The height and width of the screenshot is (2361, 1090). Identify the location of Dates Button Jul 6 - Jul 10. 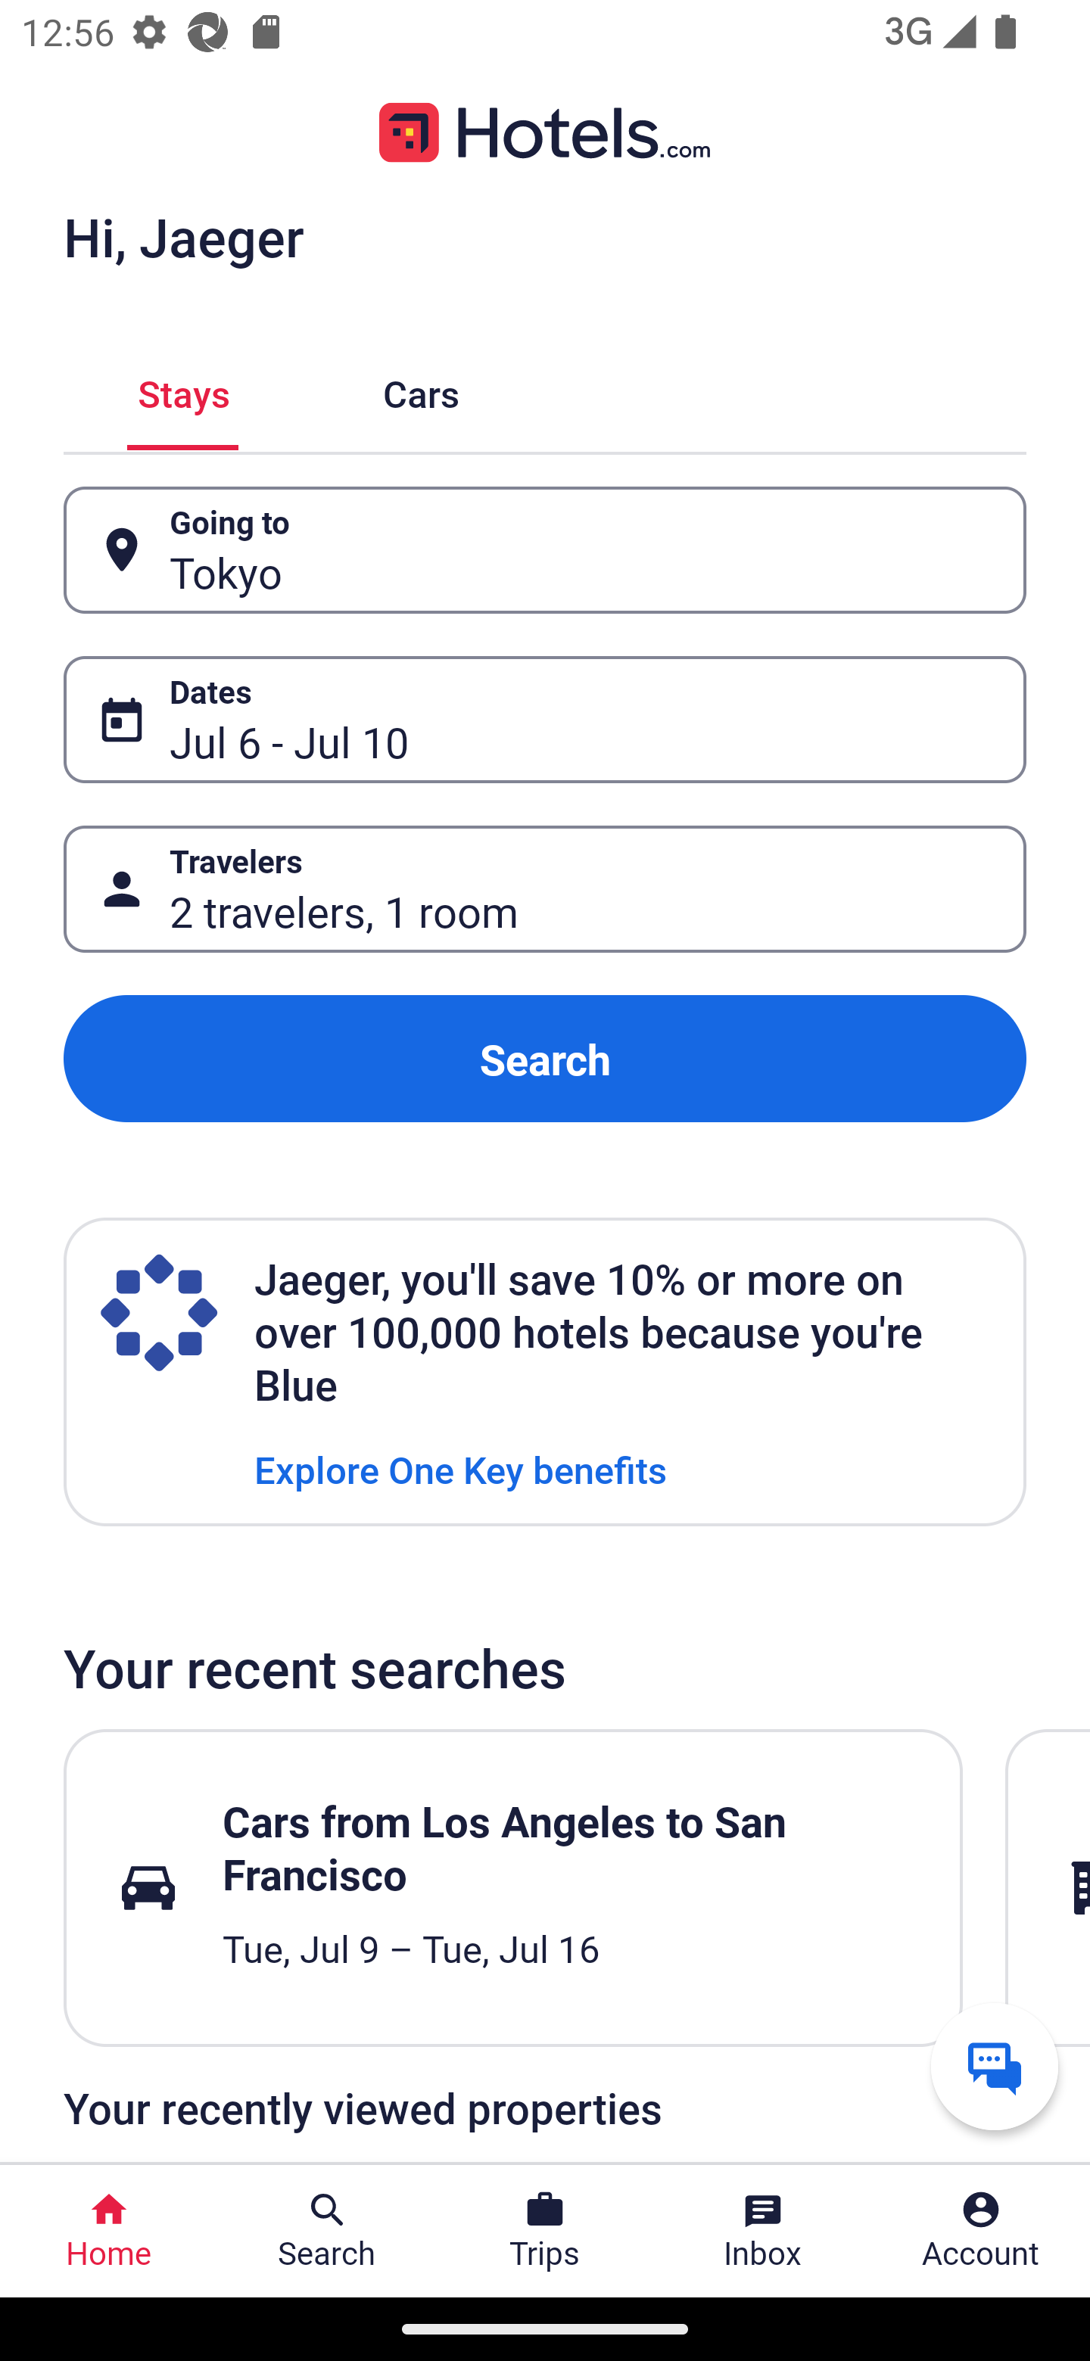
(545, 720).